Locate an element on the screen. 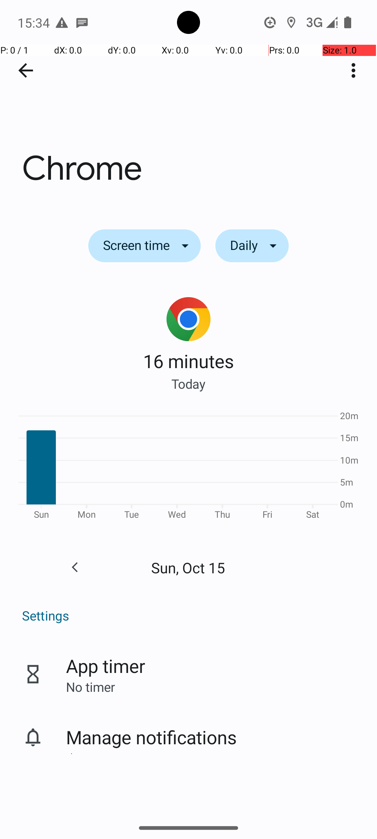 Image resolution: width=377 pixels, height=839 pixels. App timer is located at coordinates (105, 666).